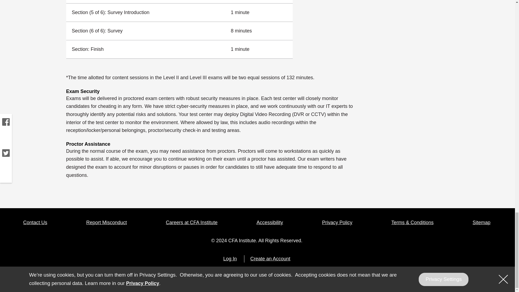 The height and width of the screenshot is (292, 519). What do you see at coordinates (192, 223) in the screenshot?
I see `Posted Careers` at bounding box center [192, 223].